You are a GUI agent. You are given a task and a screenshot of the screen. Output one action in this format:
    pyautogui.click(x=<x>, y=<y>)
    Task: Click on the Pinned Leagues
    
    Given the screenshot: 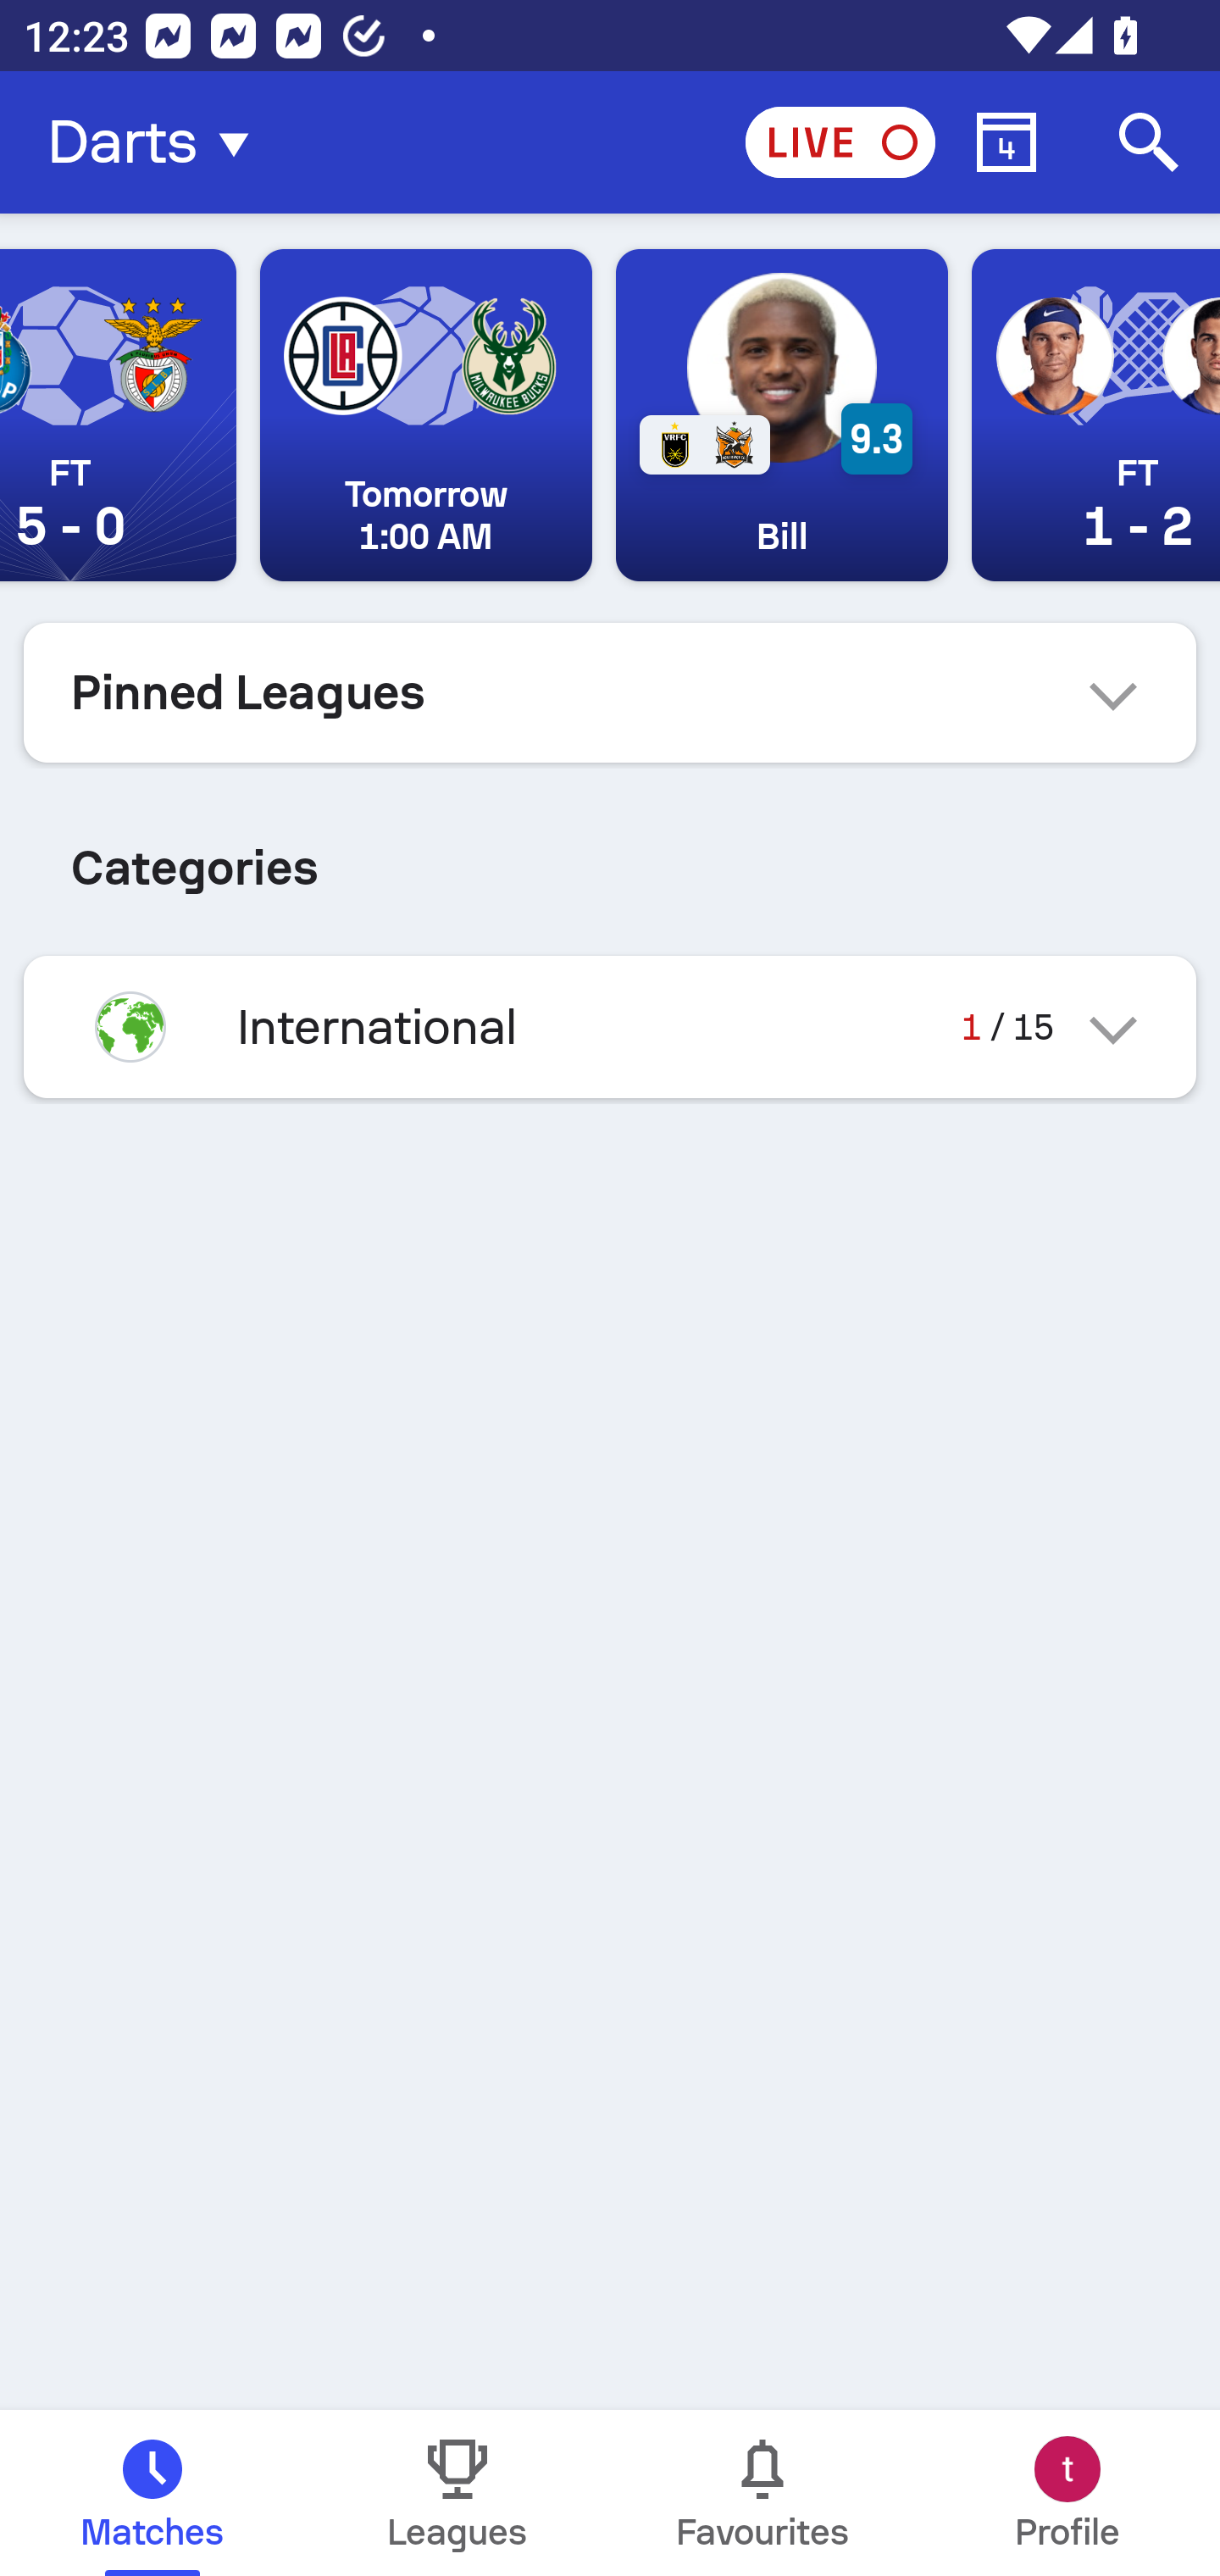 What is the action you would take?
    pyautogui.click(x=610, y=692)
    